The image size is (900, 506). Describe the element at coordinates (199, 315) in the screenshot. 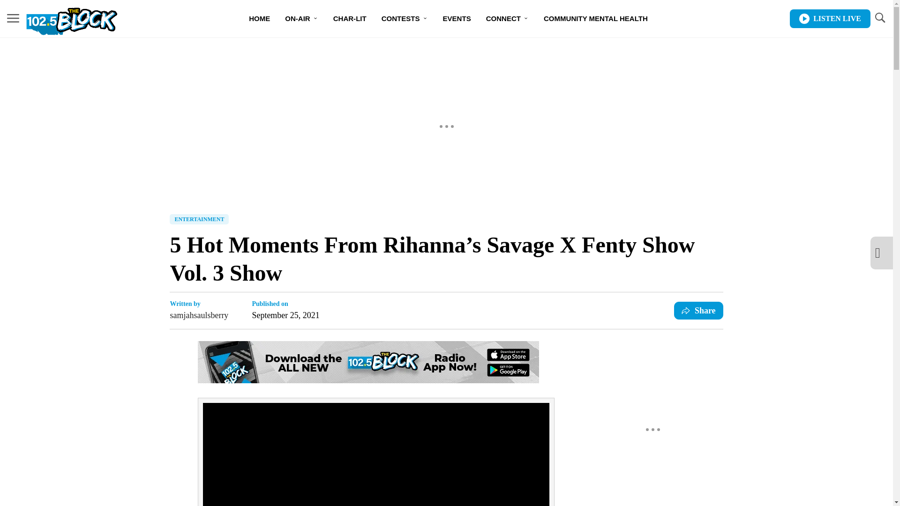

I see `samjahsaulsberry` at that location.